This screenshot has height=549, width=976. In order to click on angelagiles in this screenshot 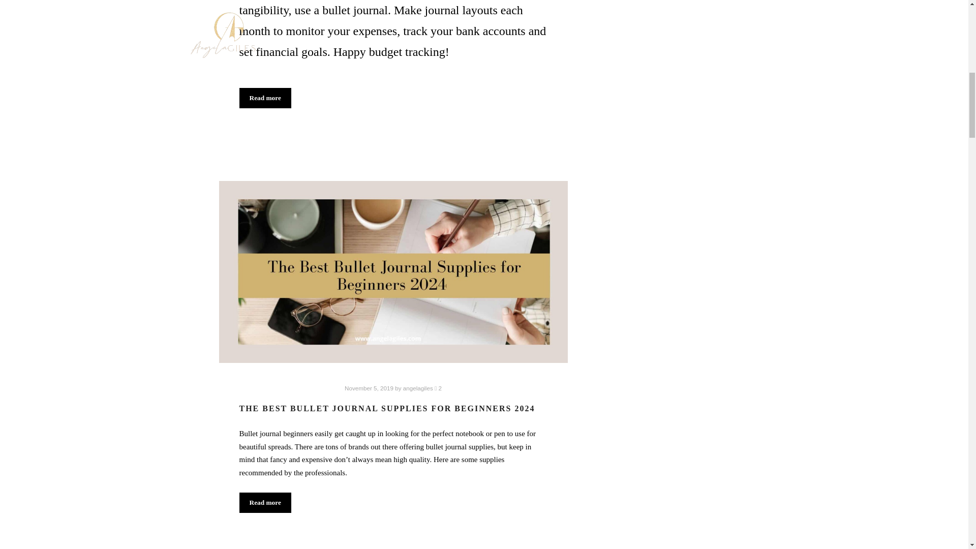, I will do `click(418, 388)`.